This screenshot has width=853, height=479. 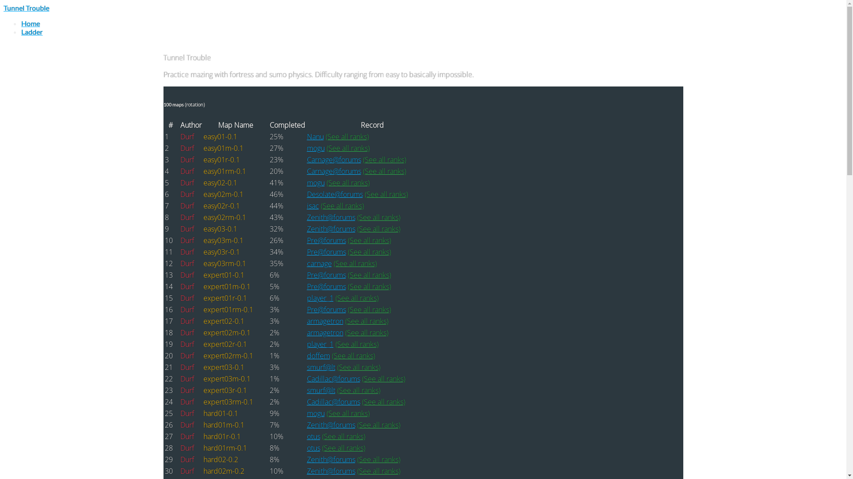 What do you see at coordinates (313, 206) in the screenshot?
I see `isac` at bounding box center [313, 206].